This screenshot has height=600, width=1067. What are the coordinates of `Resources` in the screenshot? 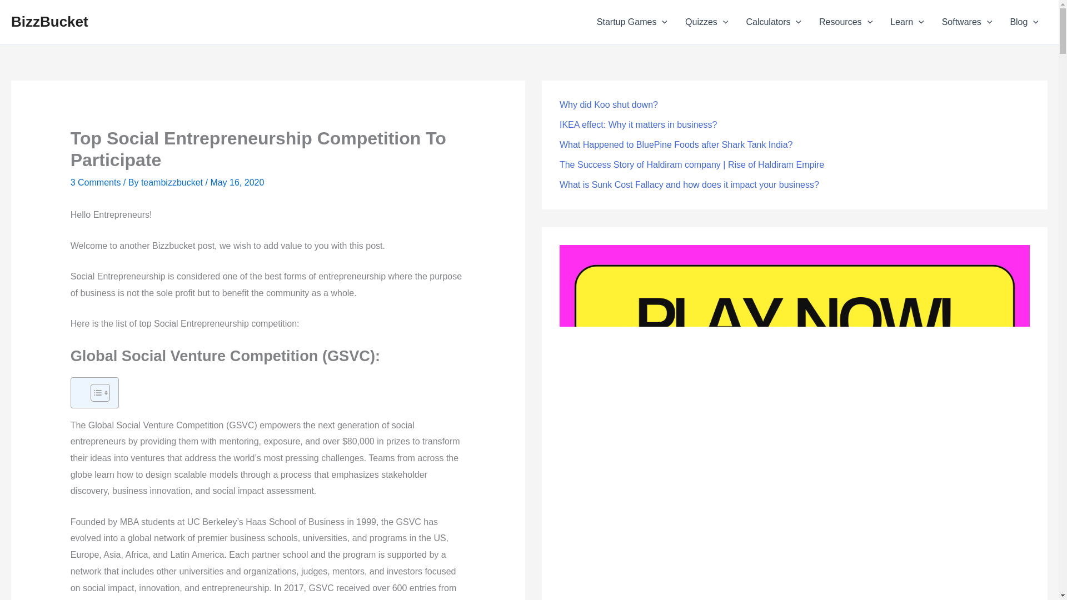 It's located at (845, 22).